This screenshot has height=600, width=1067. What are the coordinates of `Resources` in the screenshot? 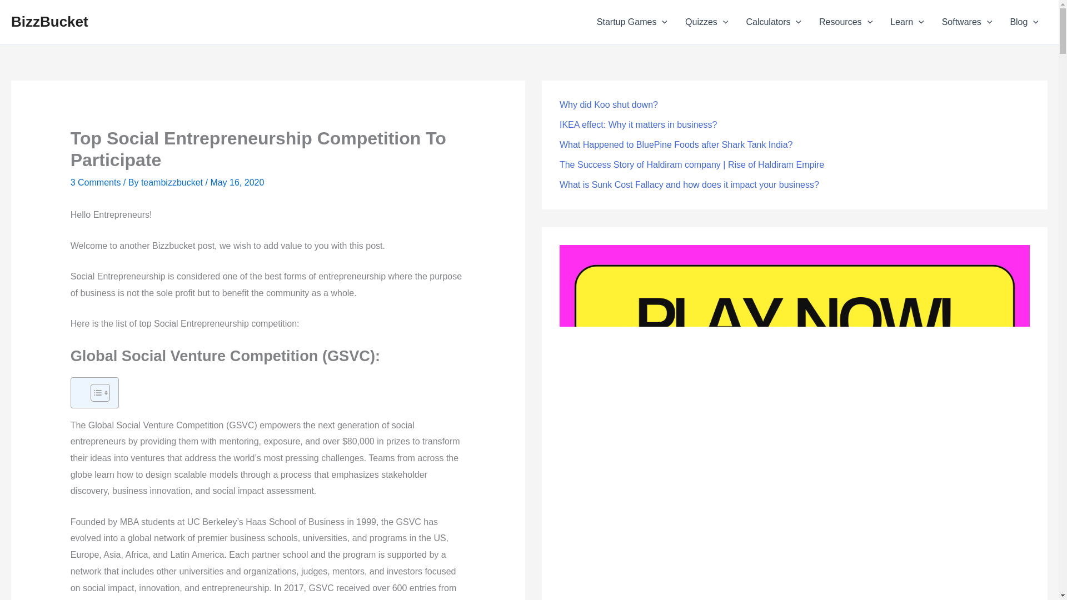 It's located at (845, 22).